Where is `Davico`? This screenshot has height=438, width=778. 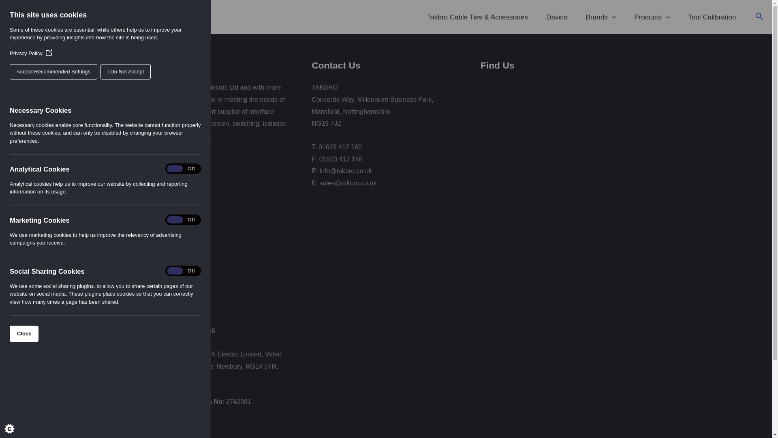
Davico is located at coordinates (559, 17).